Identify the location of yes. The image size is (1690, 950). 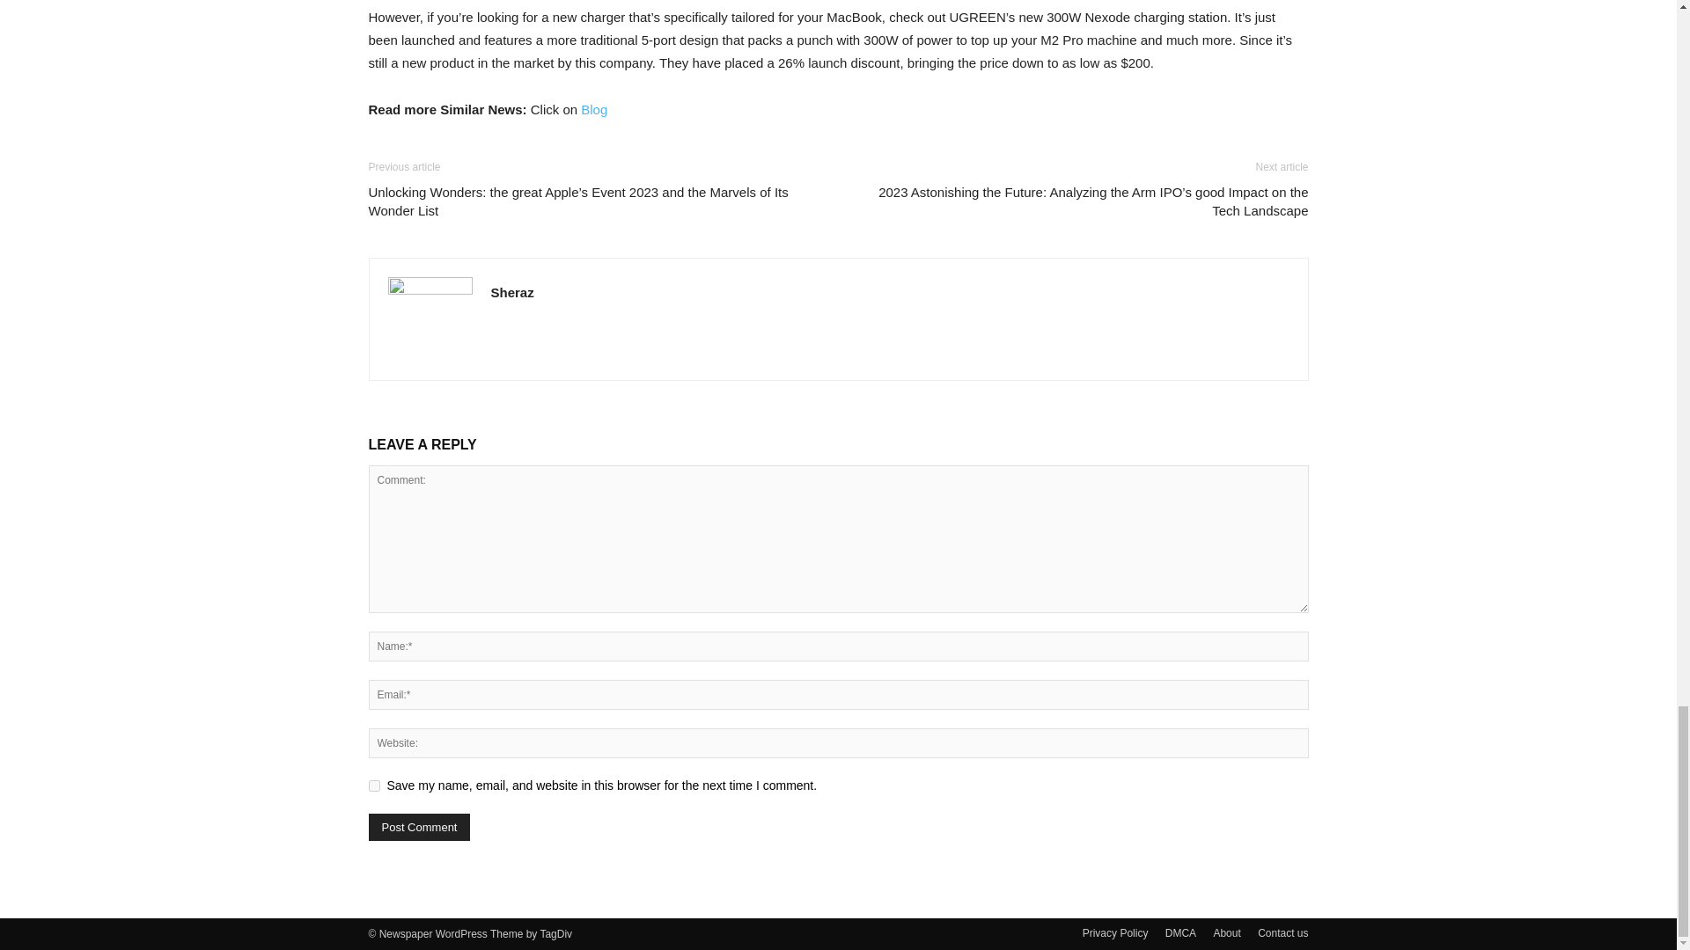
(373, 785).